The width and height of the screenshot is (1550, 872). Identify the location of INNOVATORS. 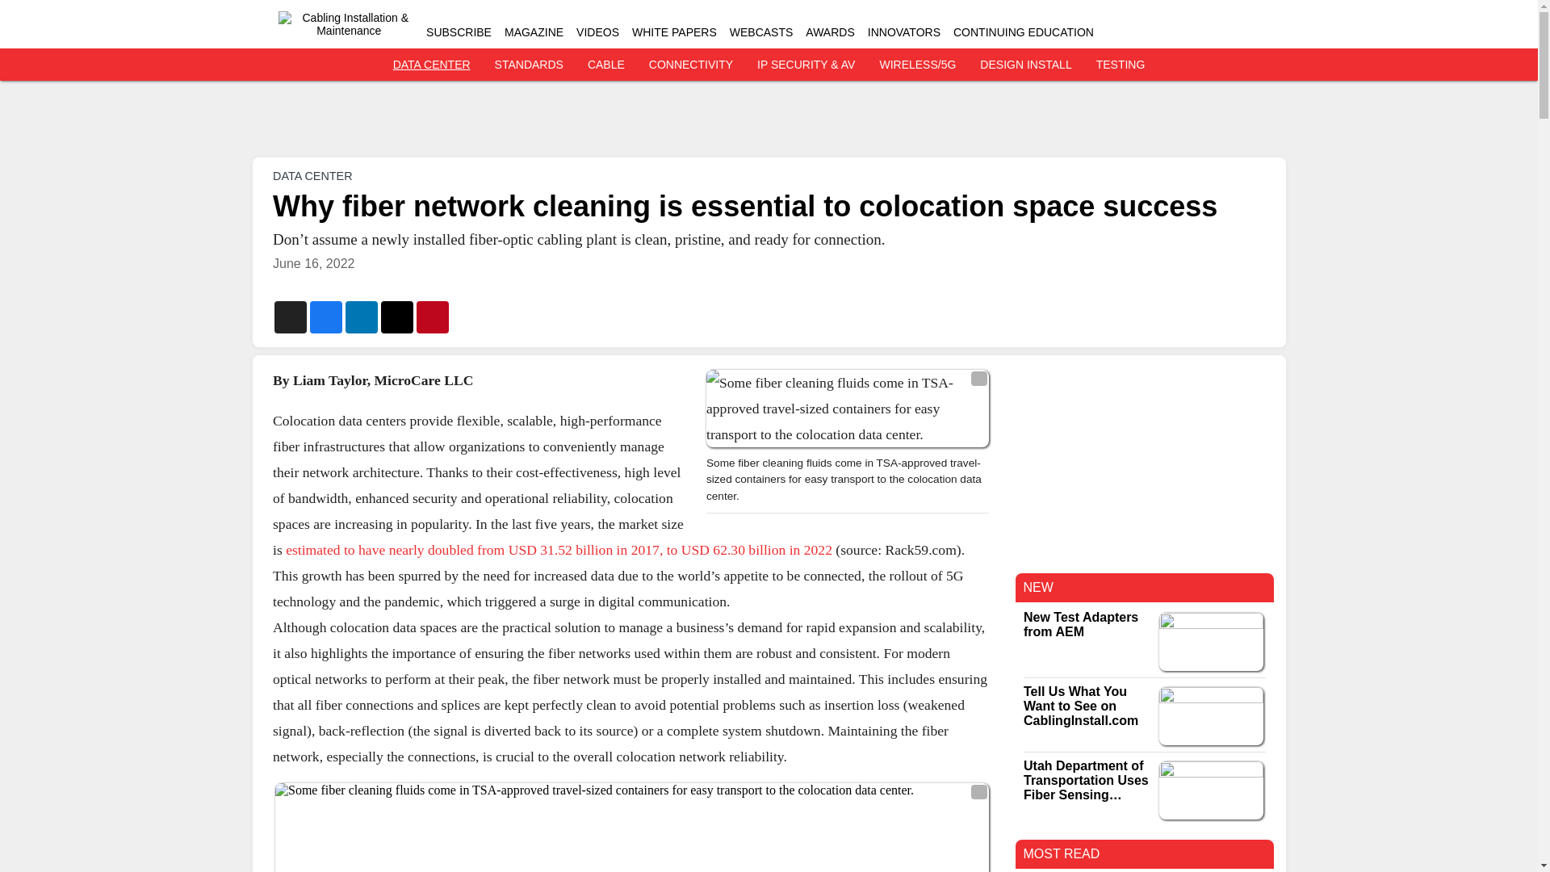
(904, 32).